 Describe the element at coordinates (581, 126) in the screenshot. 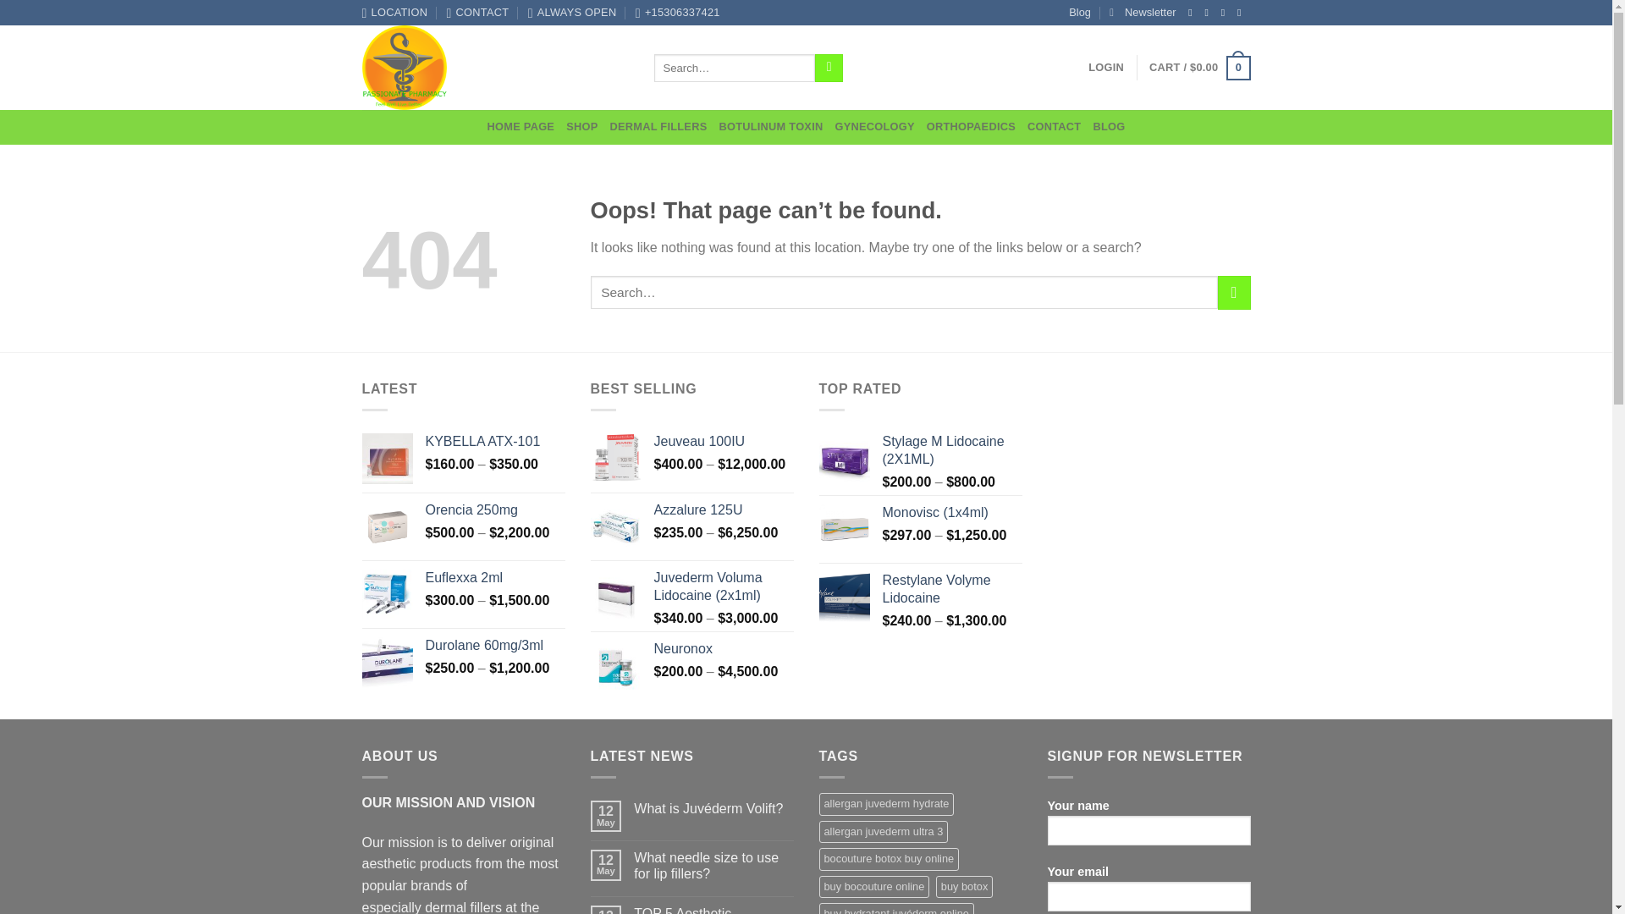

I see `SHOP` at that location.